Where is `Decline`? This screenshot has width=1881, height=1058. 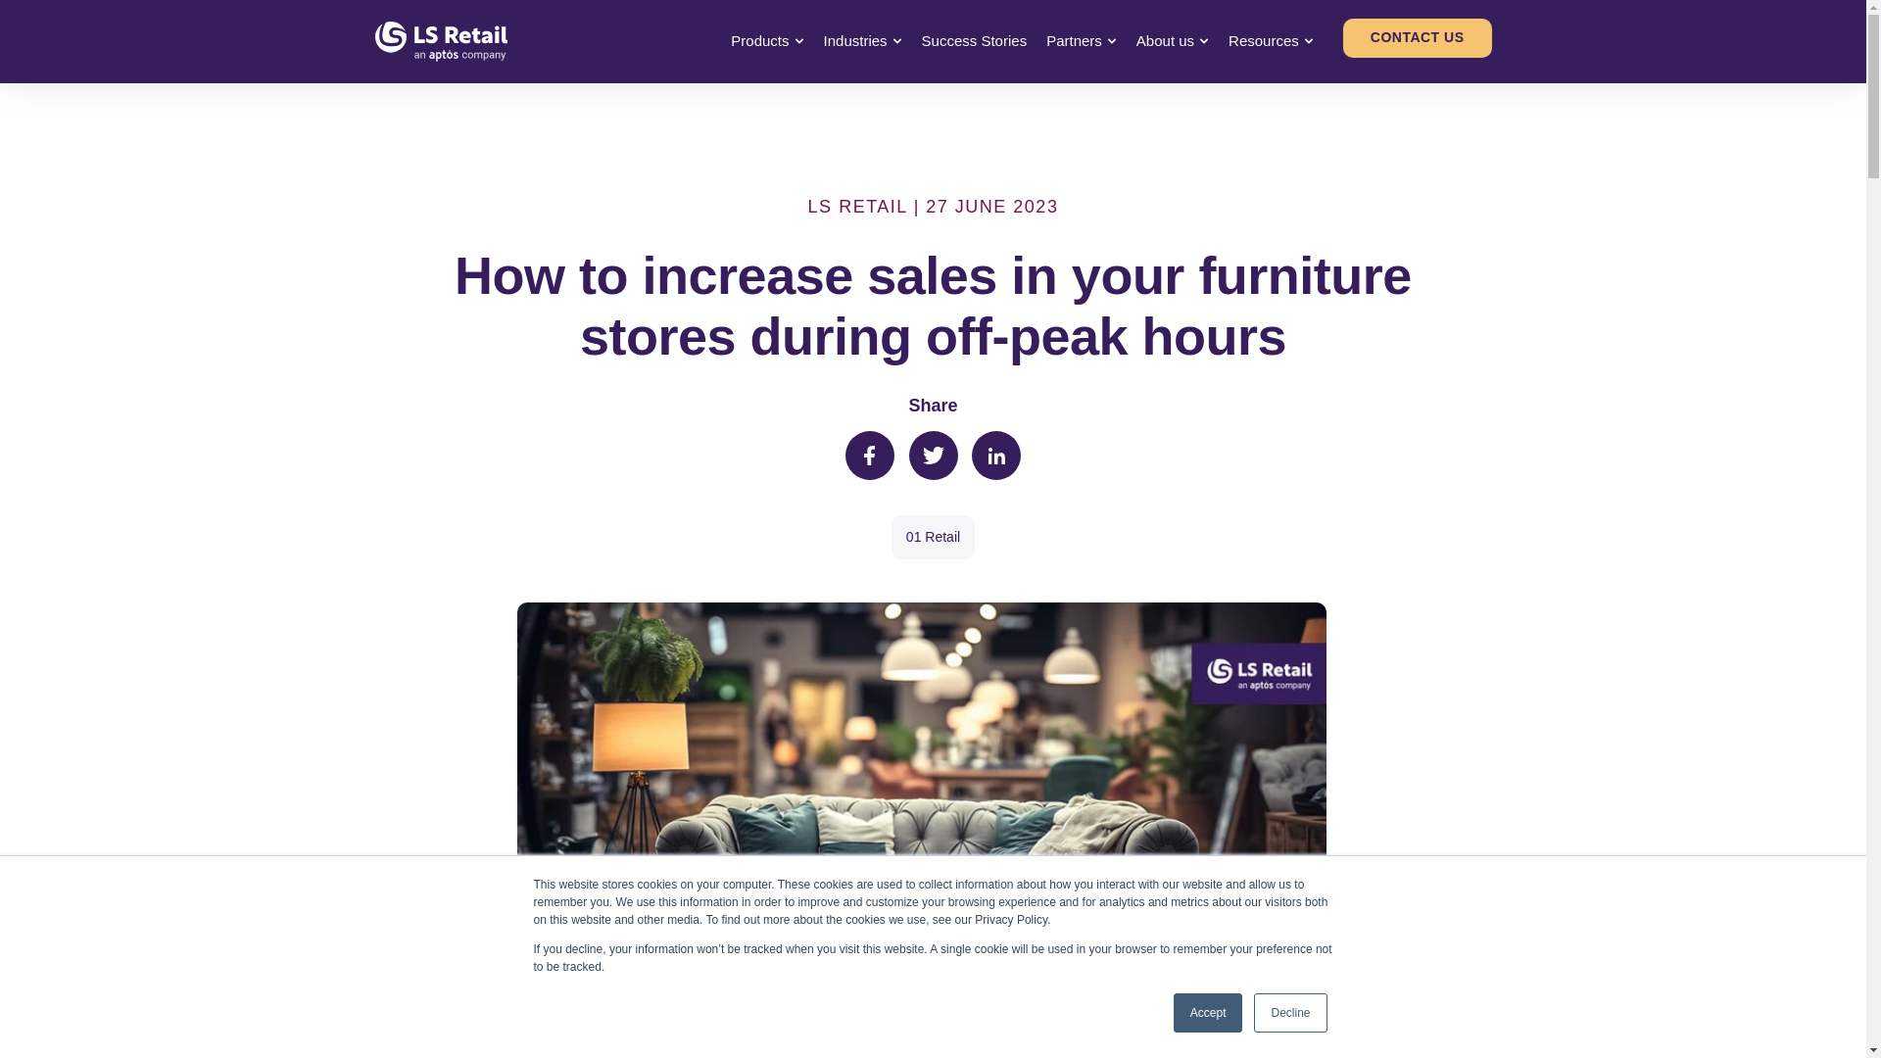
Decline is located at coordinates (1289, 1013).